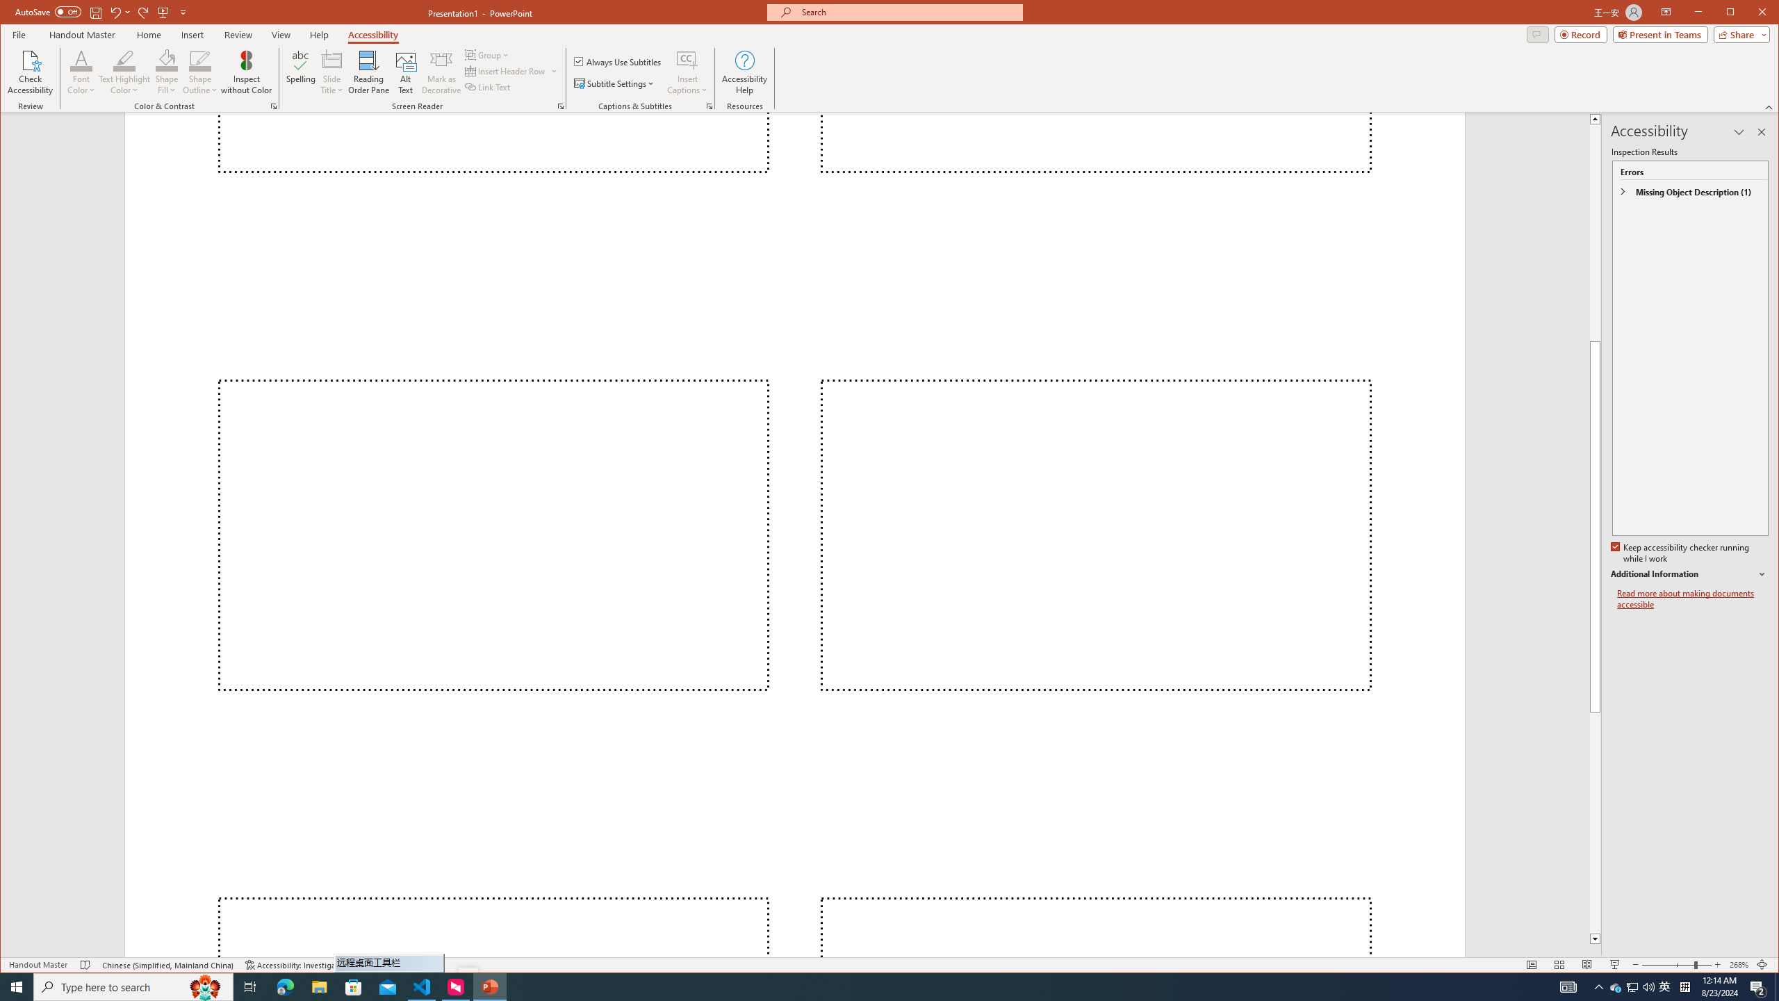 Image resolution: width=1779 pixels, height=1001 pixels. What do you see at coordinates (250, 987) in the screenshot?
I see `Task View` at bounding box center [250, 987].